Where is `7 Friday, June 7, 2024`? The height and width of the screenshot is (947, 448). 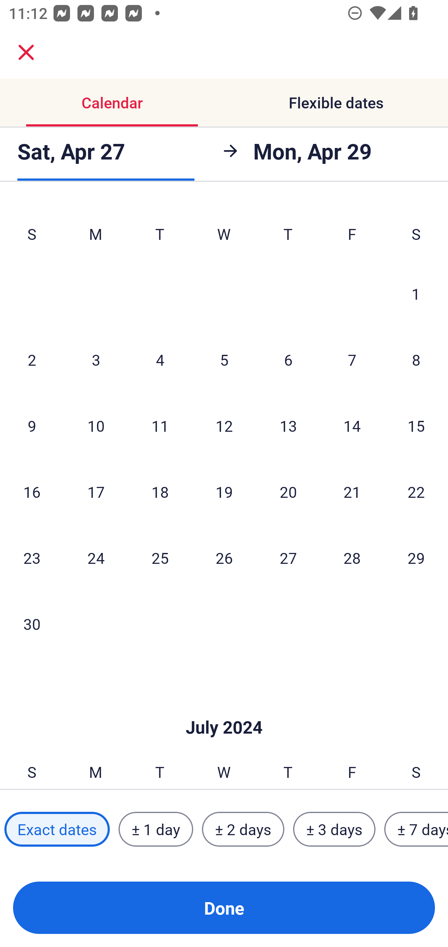
7 Friday, June 7, 2024 is located at coordinates (352, 359).